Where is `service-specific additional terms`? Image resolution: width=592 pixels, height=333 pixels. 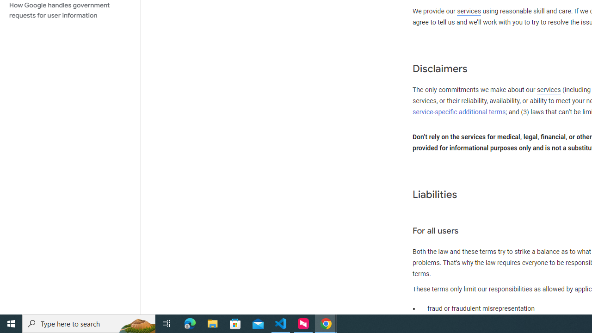 service-specific additional terms is located at coordinates (459, 112).